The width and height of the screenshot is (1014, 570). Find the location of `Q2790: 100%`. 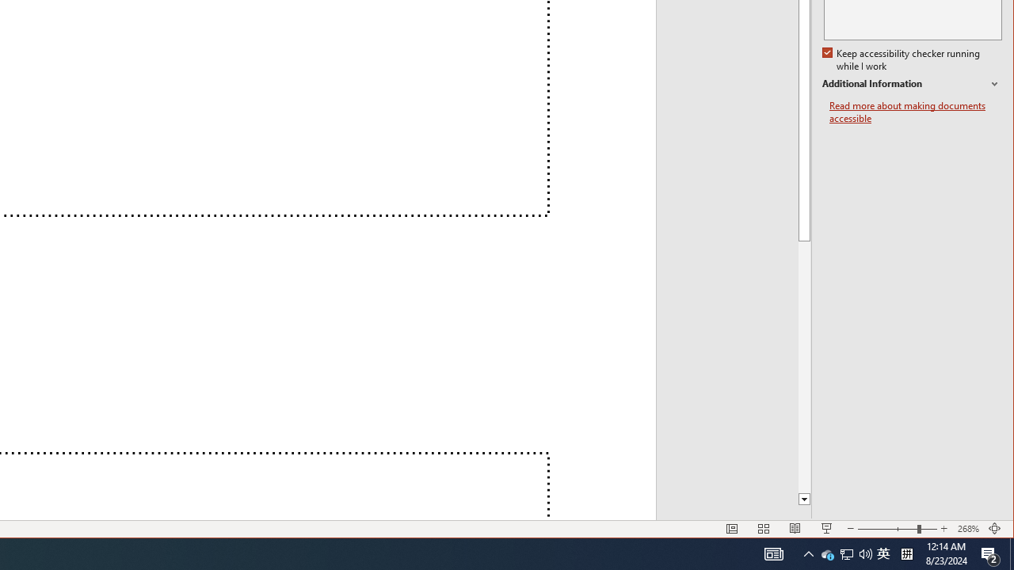

Q2790: 100% is located at coordinates (808, 554).